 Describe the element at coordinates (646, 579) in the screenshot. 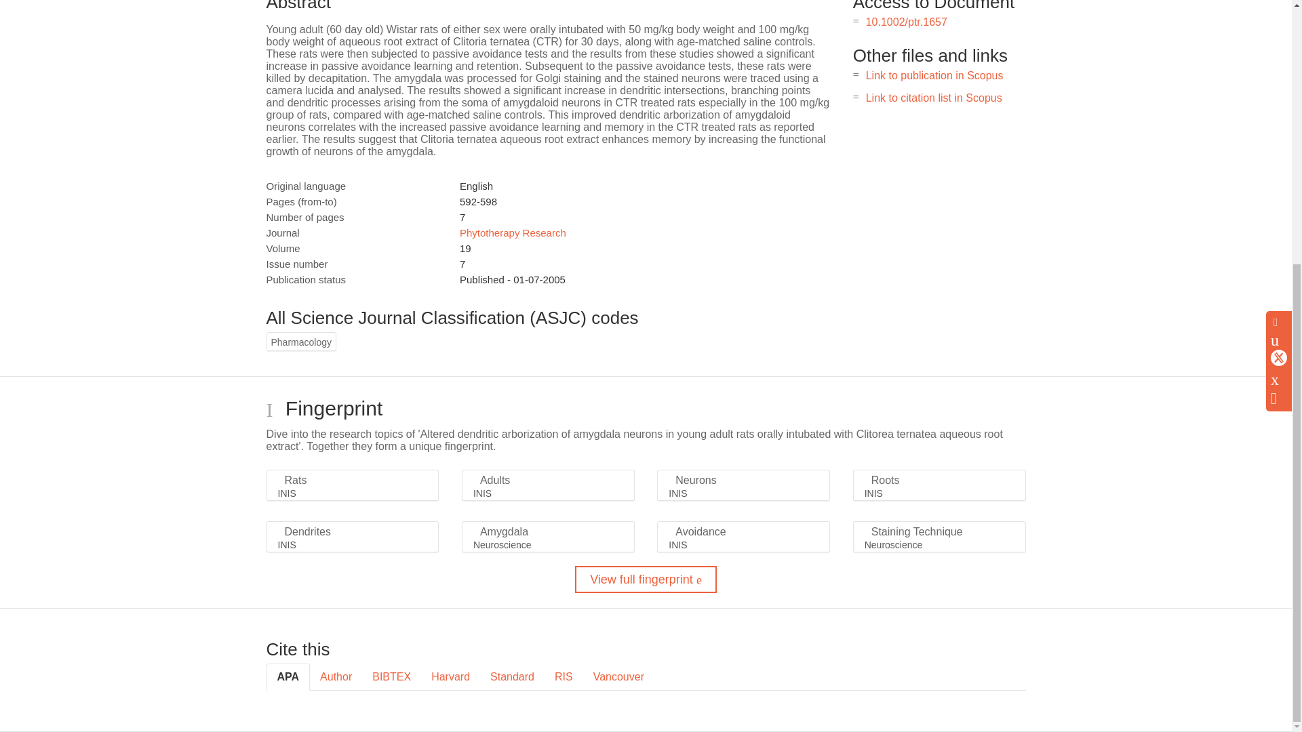

I see `View full fingerprint` at that location.